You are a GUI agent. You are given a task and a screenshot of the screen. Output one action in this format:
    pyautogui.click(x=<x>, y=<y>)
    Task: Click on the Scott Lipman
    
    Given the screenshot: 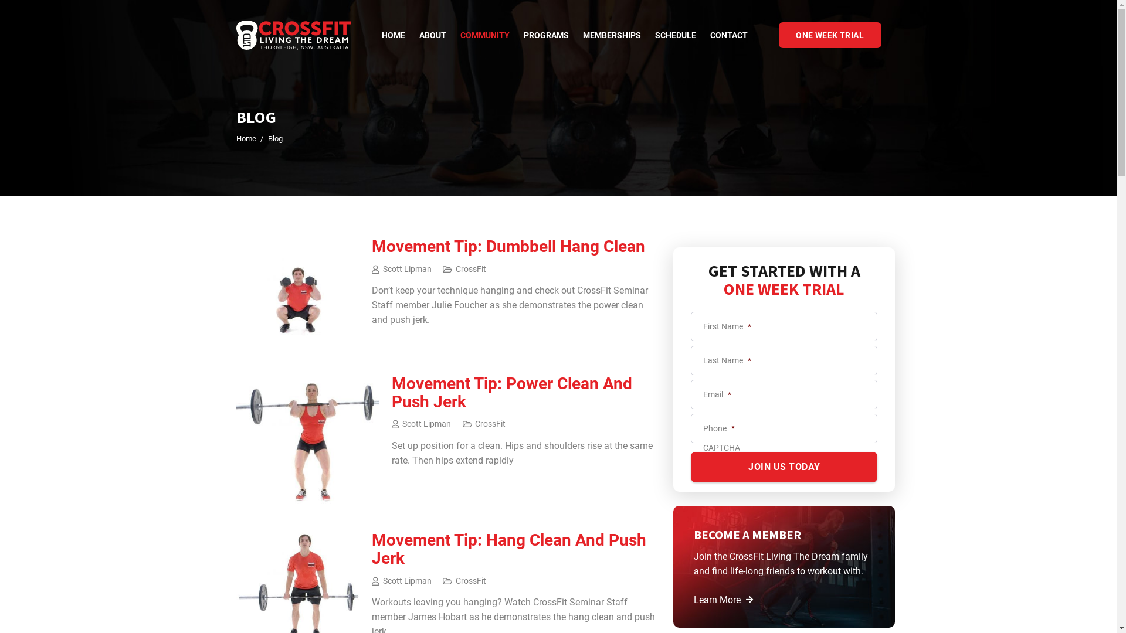 What is the action you would take?
    pyautogui.click(x=407, y=581)
    